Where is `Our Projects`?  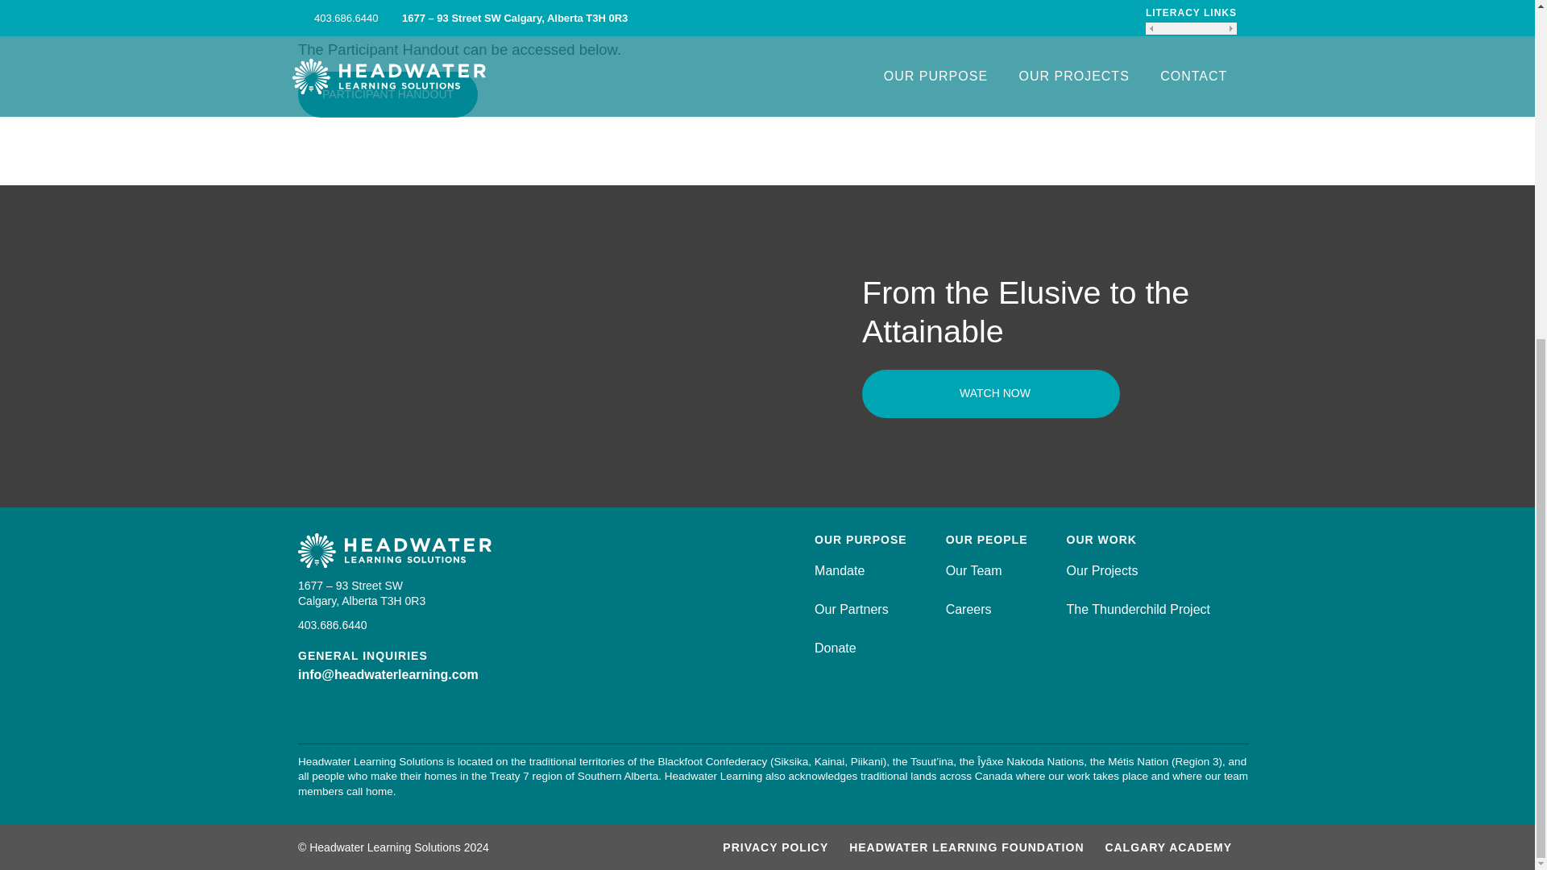
Our Projects is located at coordinates (1102, 570).